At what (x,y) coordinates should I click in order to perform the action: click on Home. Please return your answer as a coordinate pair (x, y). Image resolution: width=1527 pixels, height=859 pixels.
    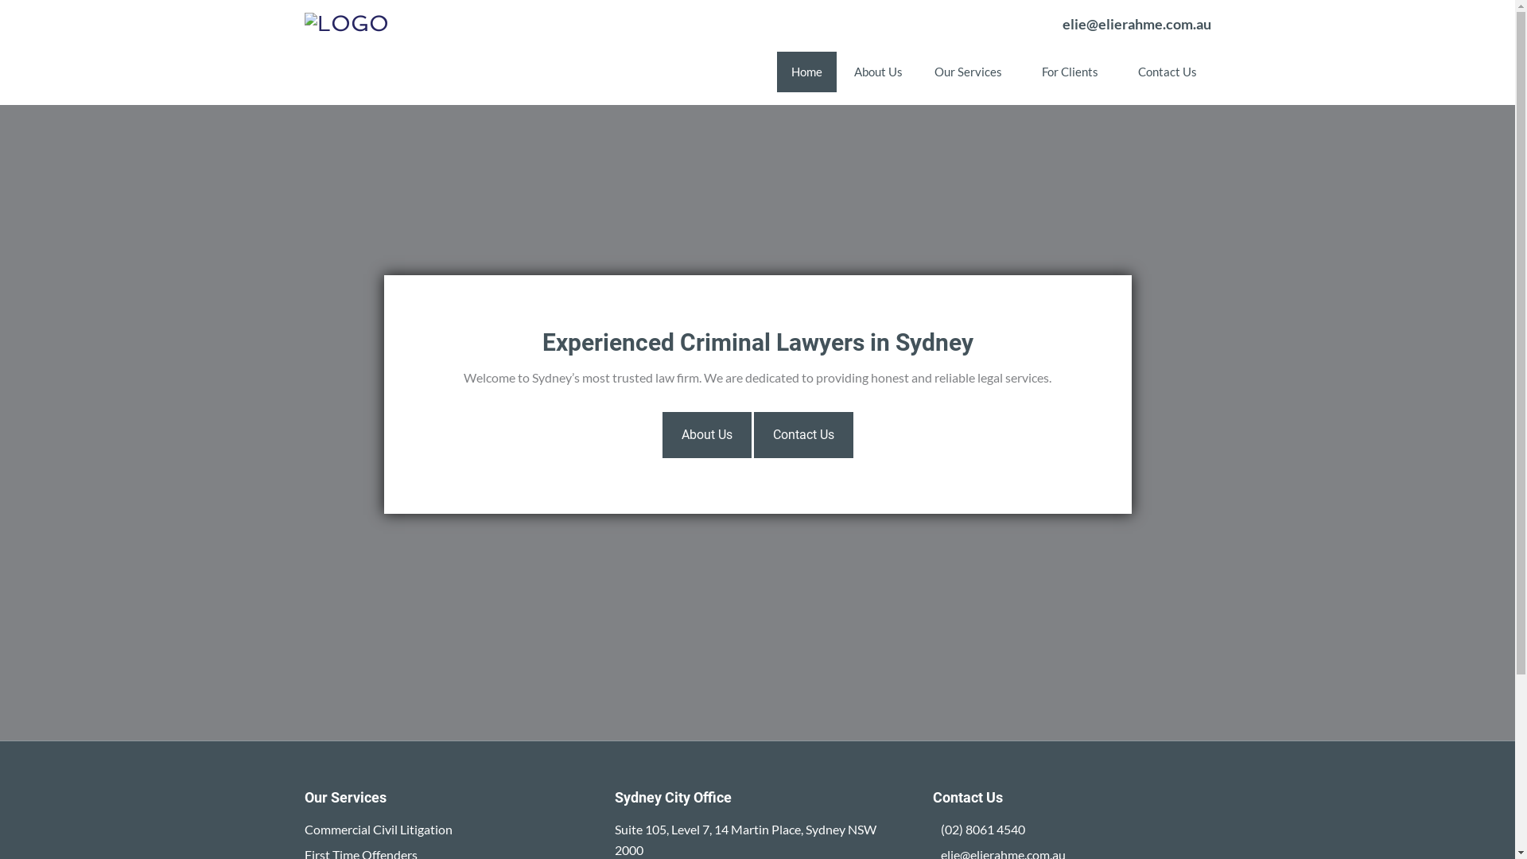
    Looking at the image, I should click on (806, 72).